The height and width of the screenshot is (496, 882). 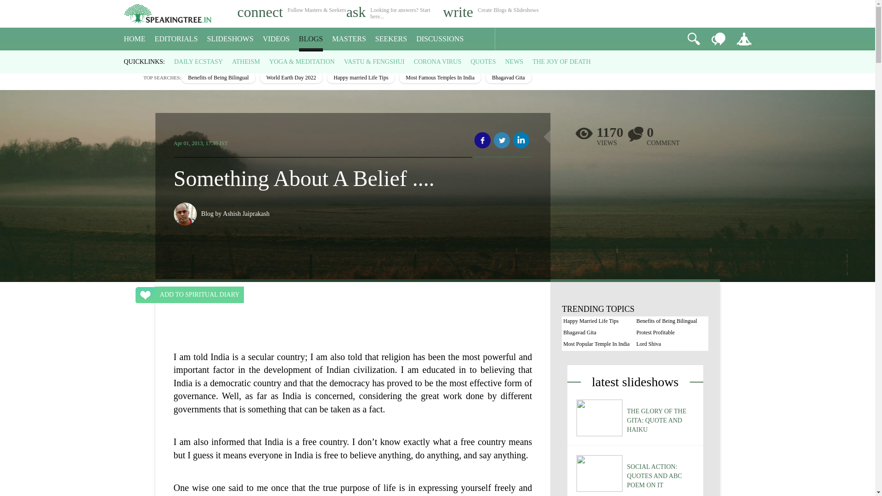 I want to click on VIDEOS, so click(x=277, y=39).